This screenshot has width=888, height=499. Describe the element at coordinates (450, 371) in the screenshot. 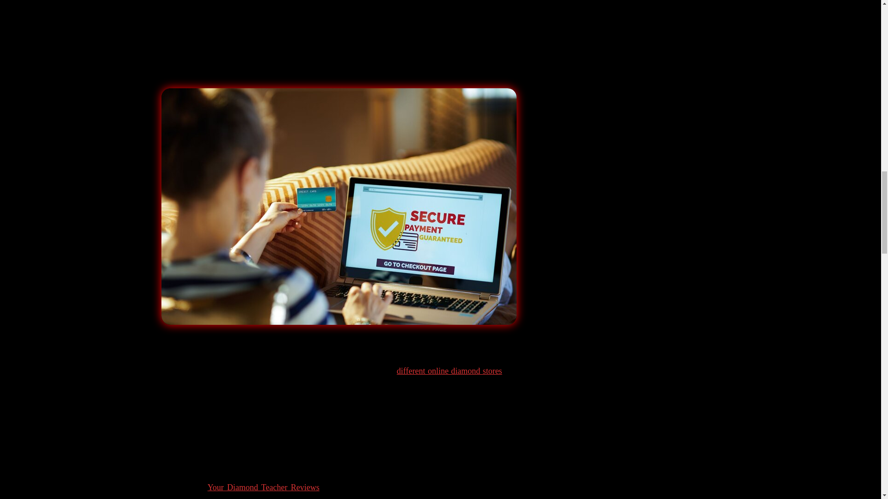

I see `different online diamond stores` at that location.